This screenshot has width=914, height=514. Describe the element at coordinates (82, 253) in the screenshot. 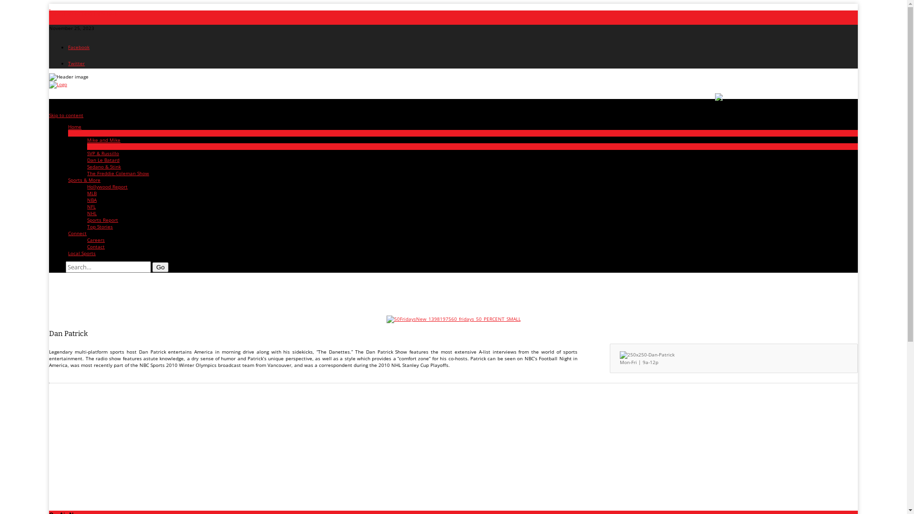

I see `Local Sports` at that location.